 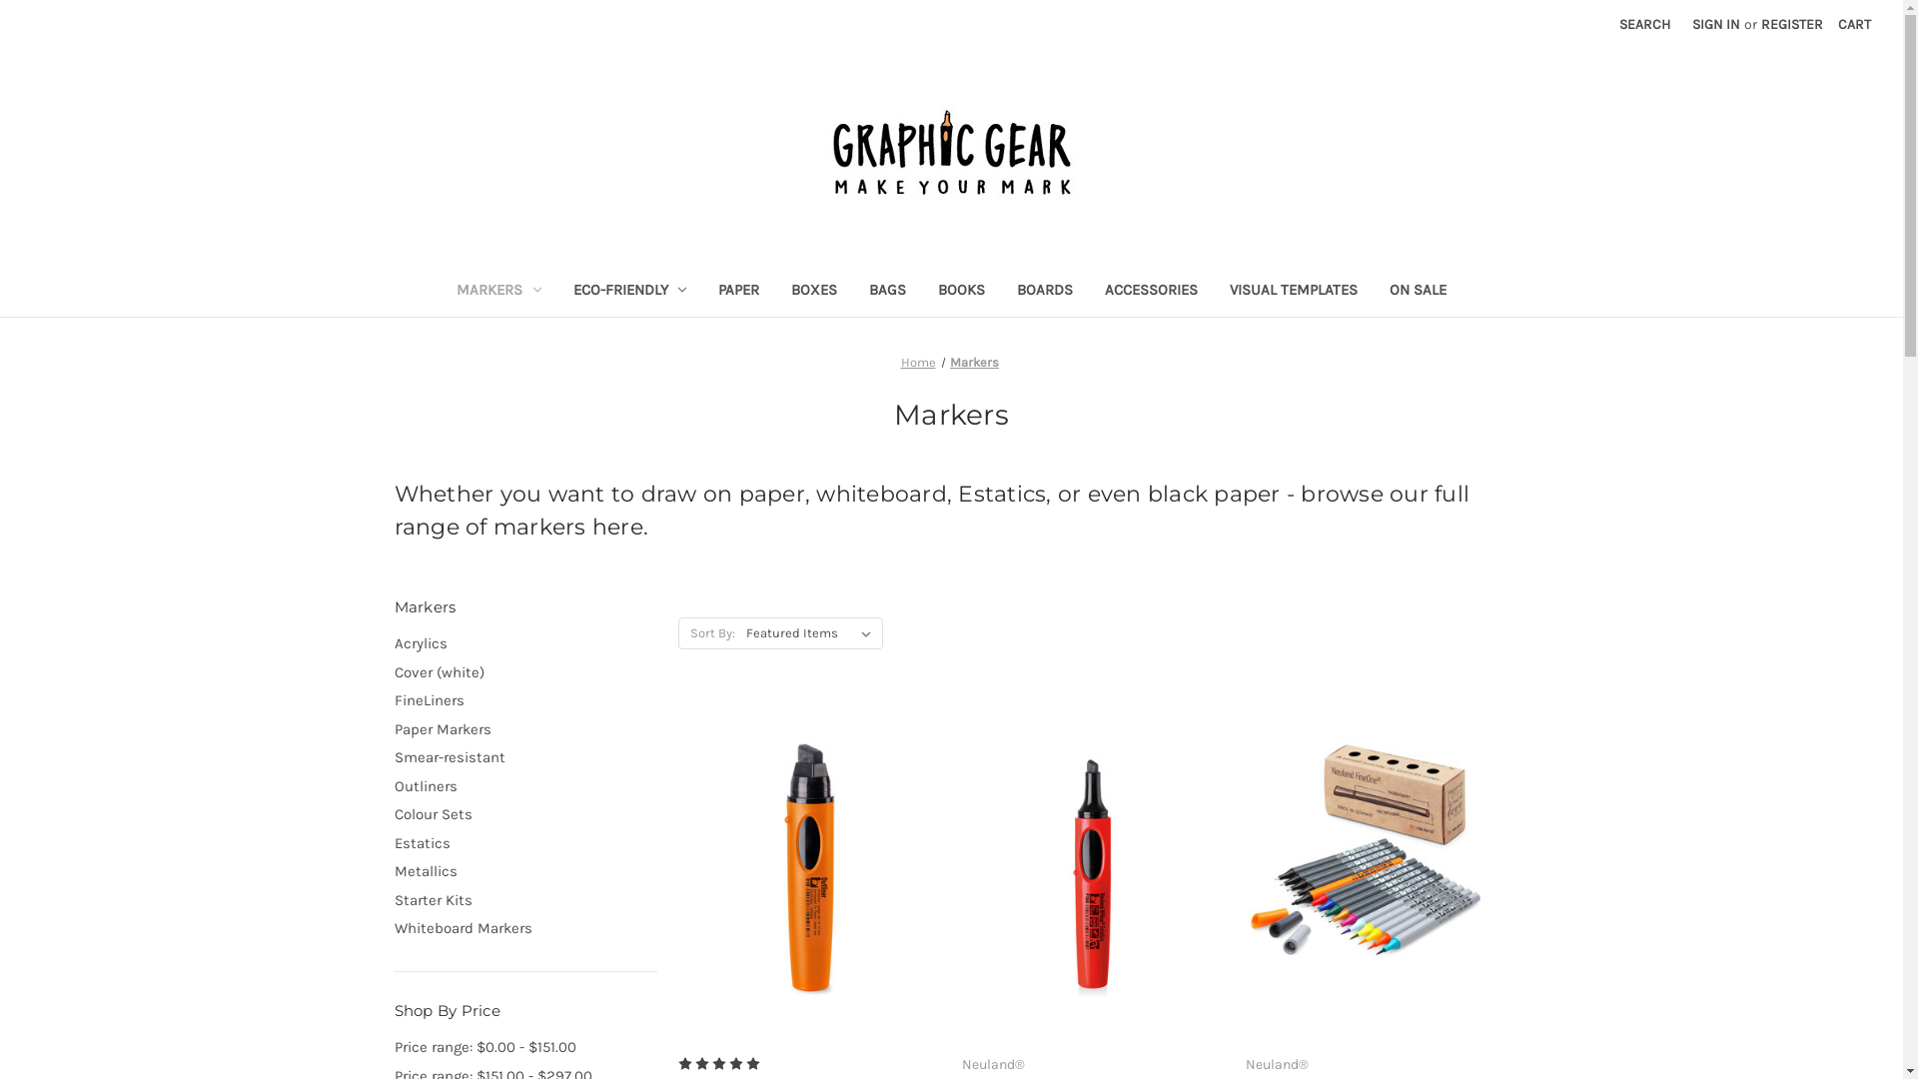 What do you see at coordinates (525, 673) in the screenshot?
I see `Cover (white)` at bounding box center [525, 673].